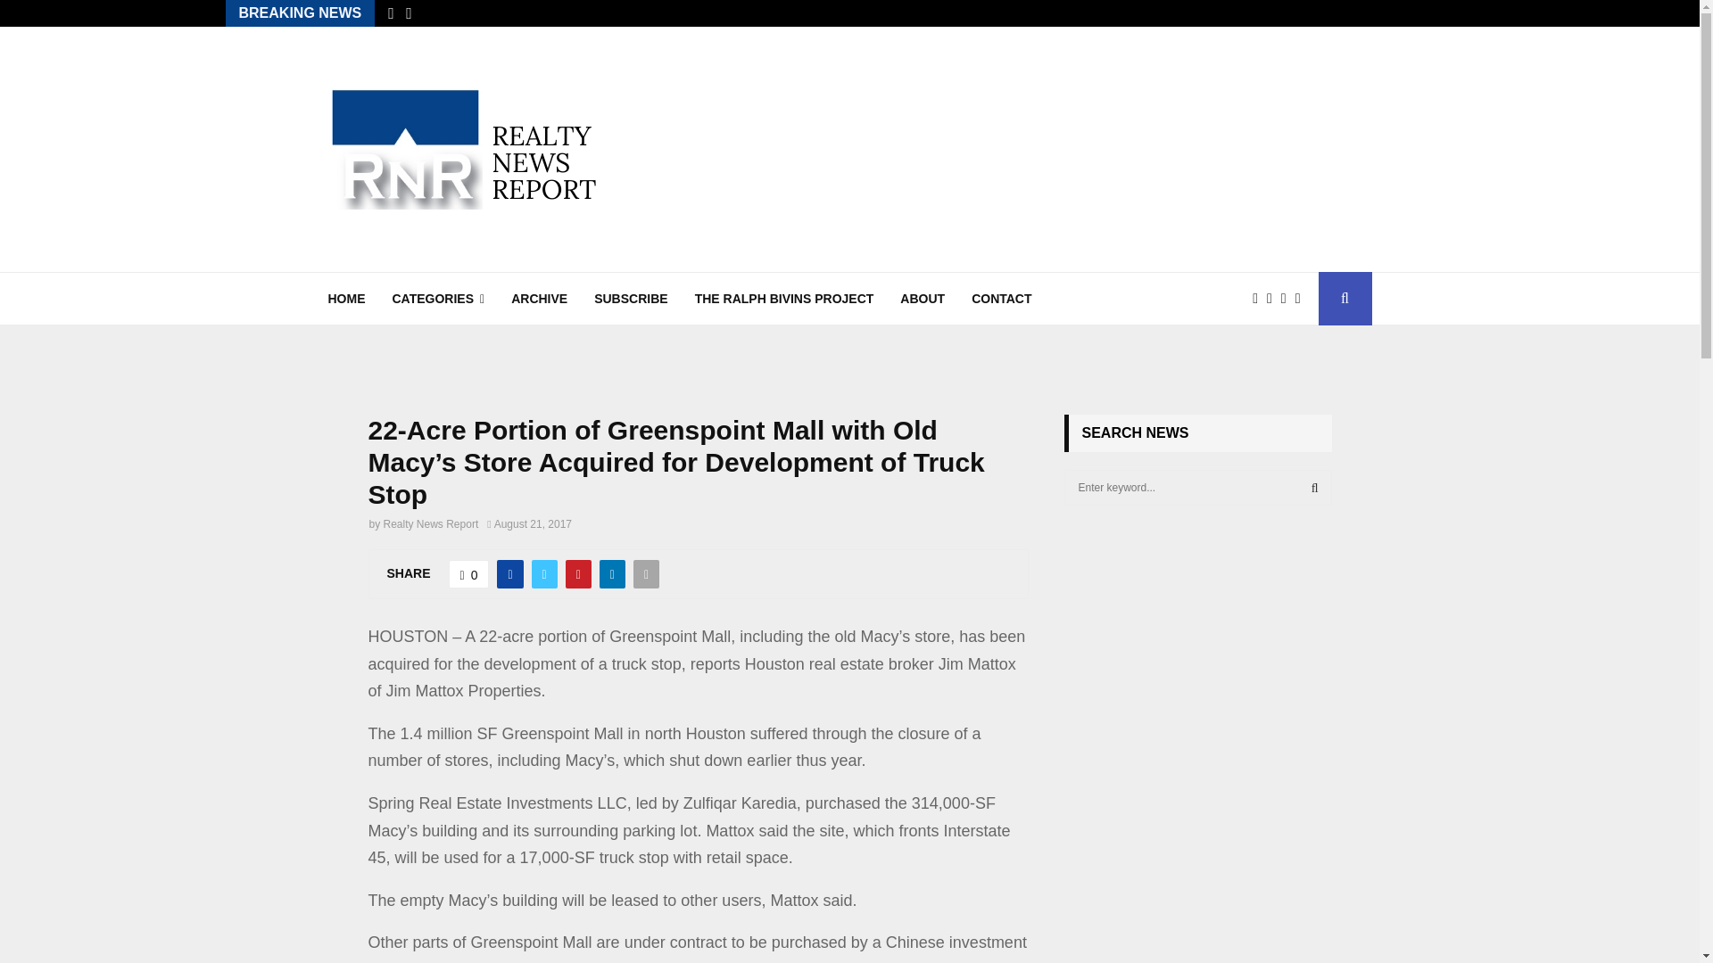  What do you see at coordinates (631, 298) in the screenshot?
I see `SUBSCRIBE` at bounding box center [631, 298].